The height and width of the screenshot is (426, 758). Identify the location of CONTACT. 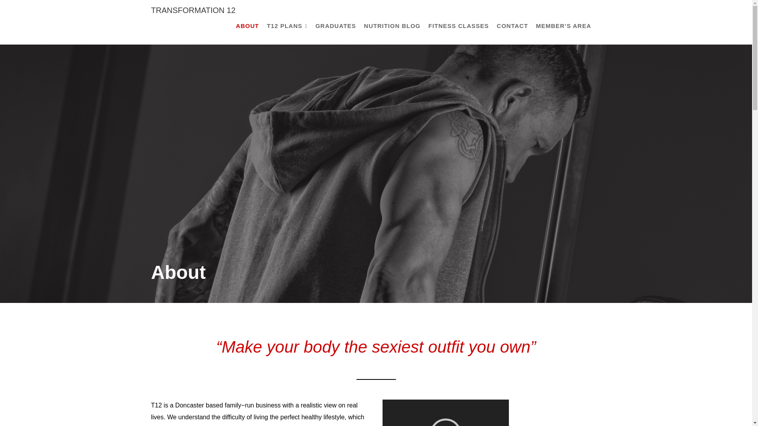
(512, 26).